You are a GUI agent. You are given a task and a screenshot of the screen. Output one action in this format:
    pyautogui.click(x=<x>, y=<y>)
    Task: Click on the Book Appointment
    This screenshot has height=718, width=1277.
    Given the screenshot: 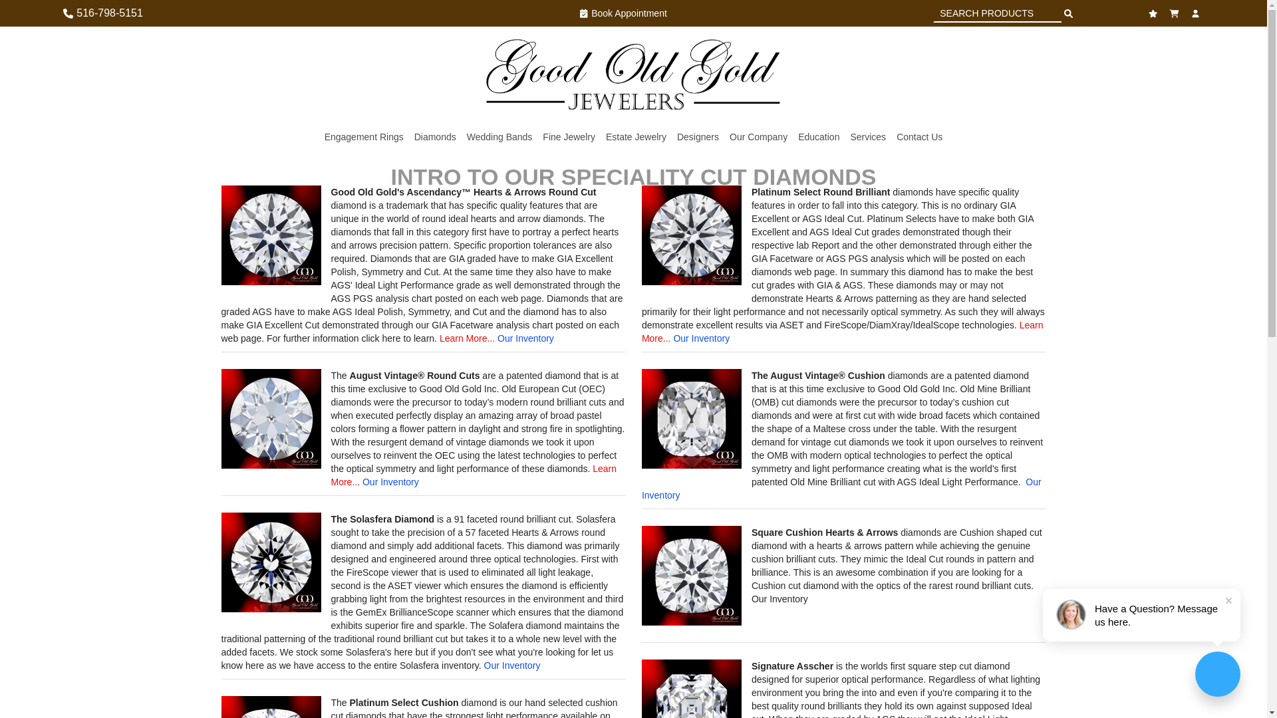 What is the action you would take?
    pyautogui.click(x=624, y=13)
    